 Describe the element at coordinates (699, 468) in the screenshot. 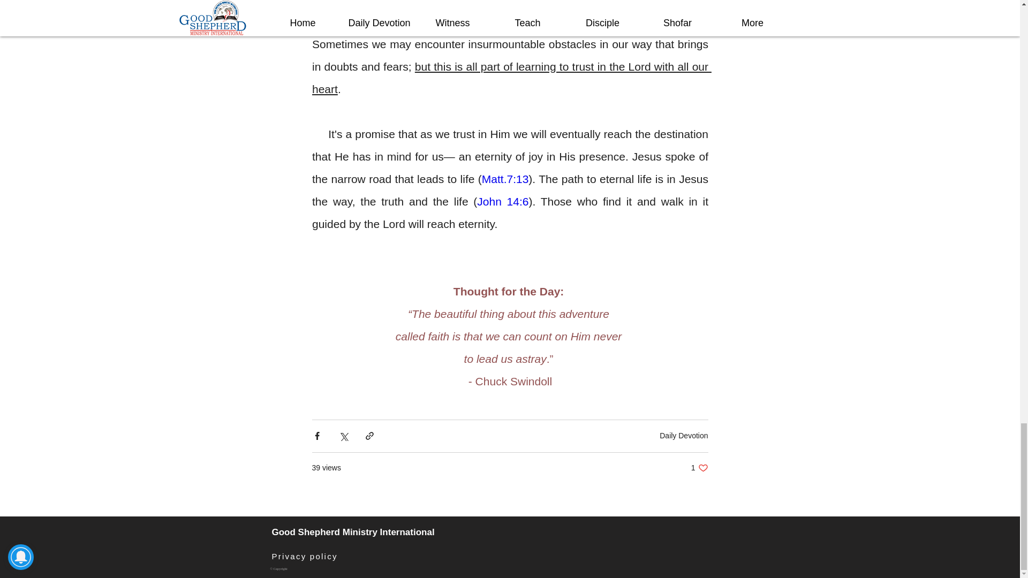

I see `Matt.7:13` at that location.